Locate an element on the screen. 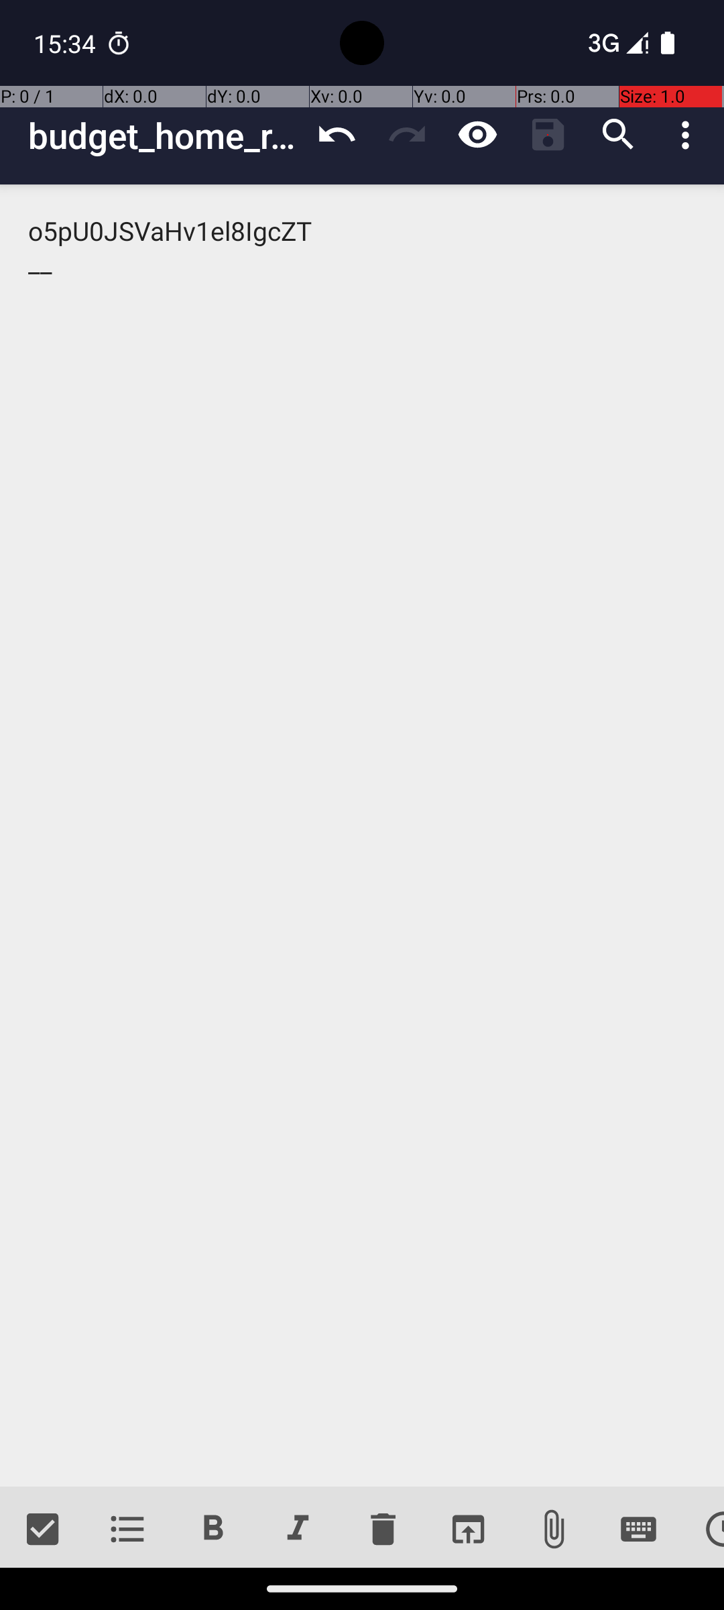  o5pU0JSVaHv1el8IgcZT
__ is located at coordinates (362, 836).